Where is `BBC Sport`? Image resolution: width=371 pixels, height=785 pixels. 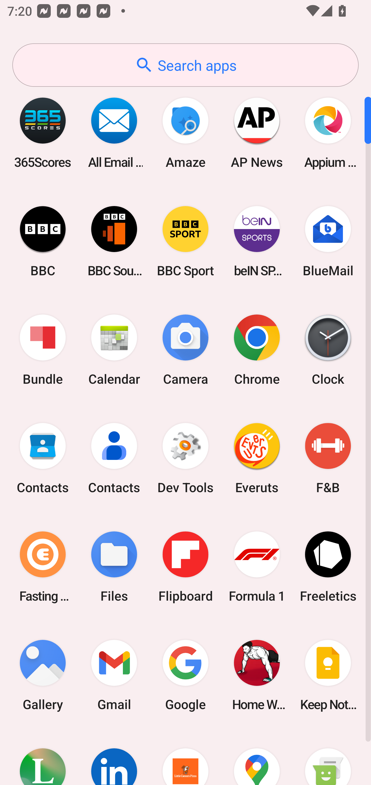 BBC Sport is located at coordinates (185, 241).